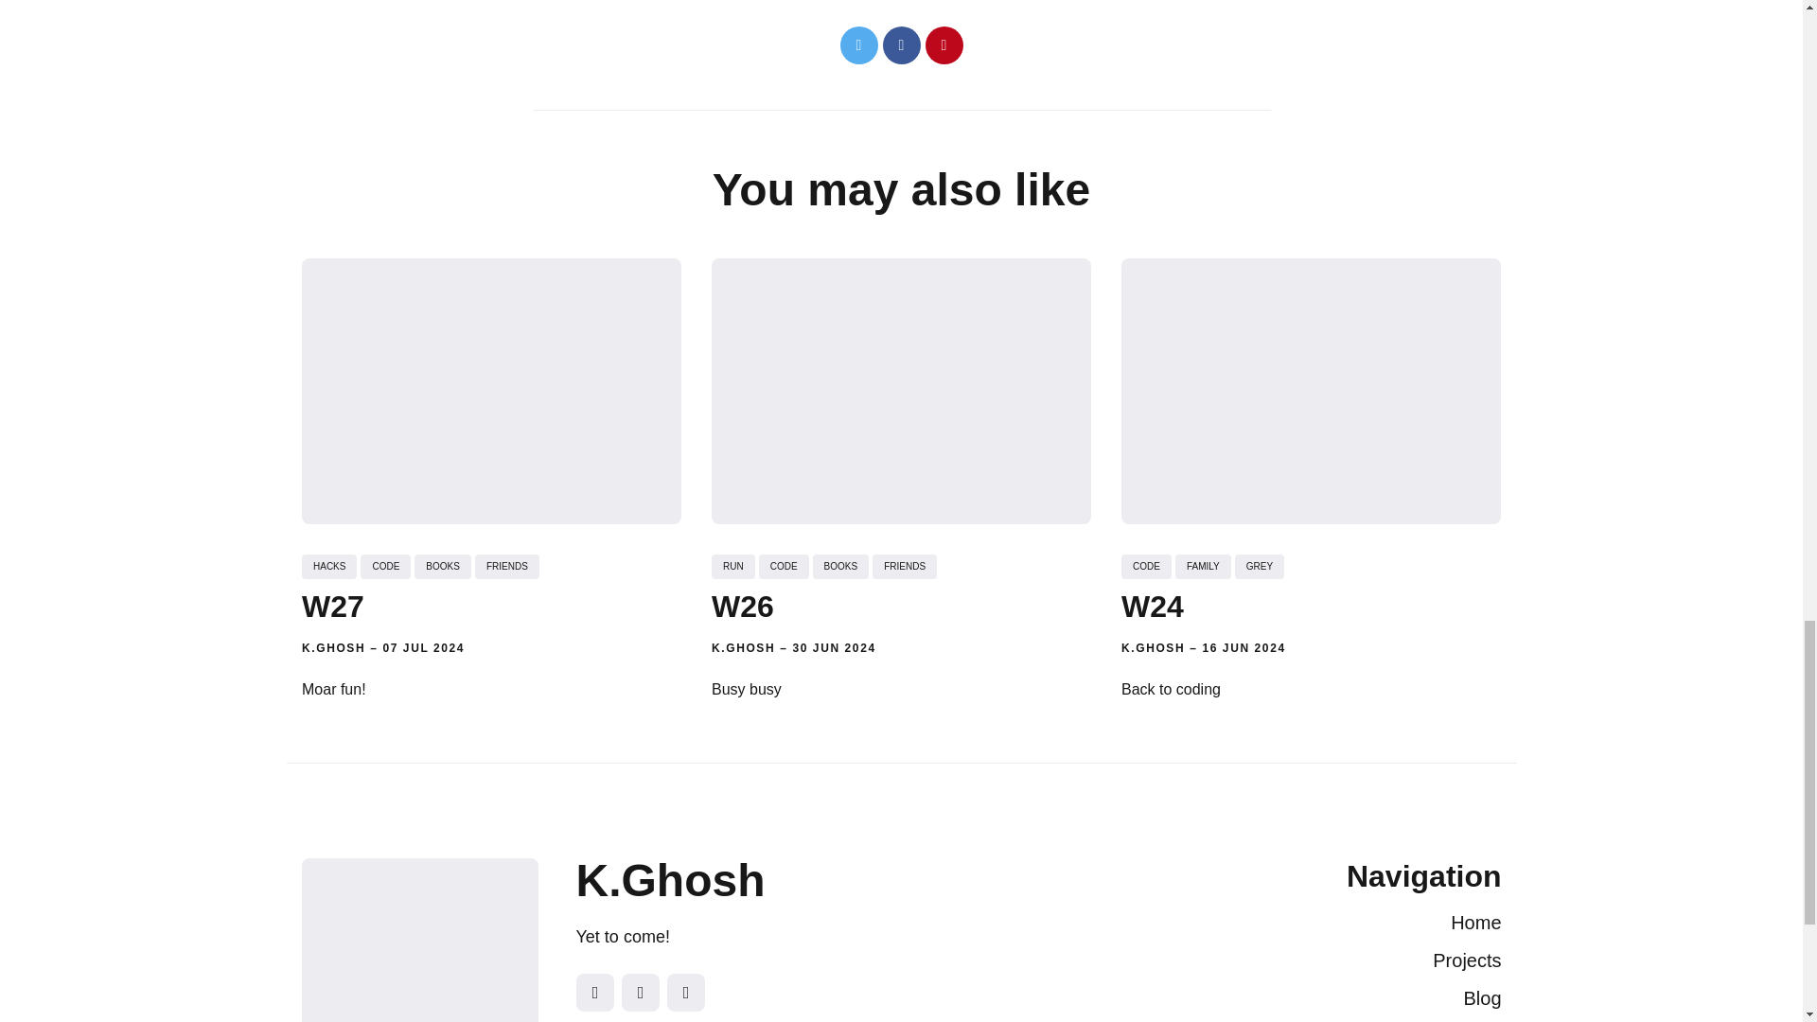  I want to click on W26, so click(742, 606).